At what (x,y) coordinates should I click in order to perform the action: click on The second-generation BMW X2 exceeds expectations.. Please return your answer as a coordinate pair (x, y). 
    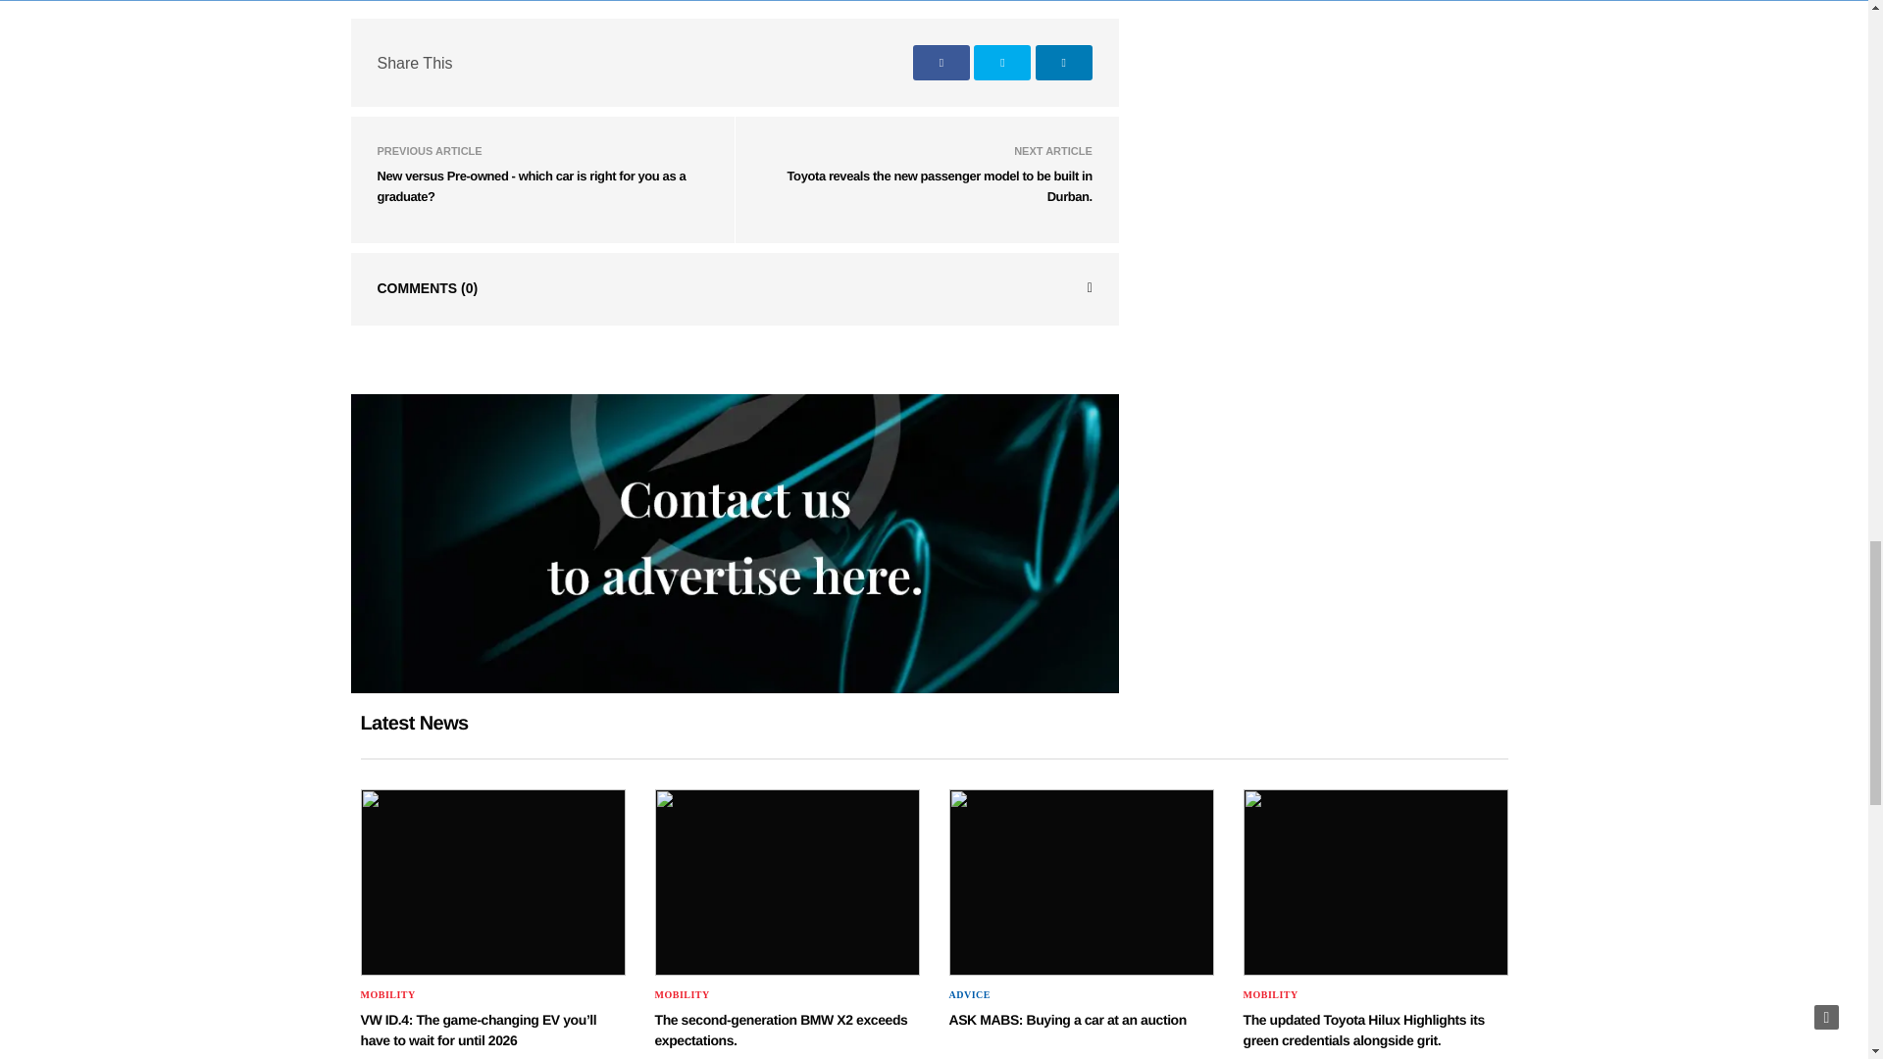
    Looking at the image, I should click on (788, 882).